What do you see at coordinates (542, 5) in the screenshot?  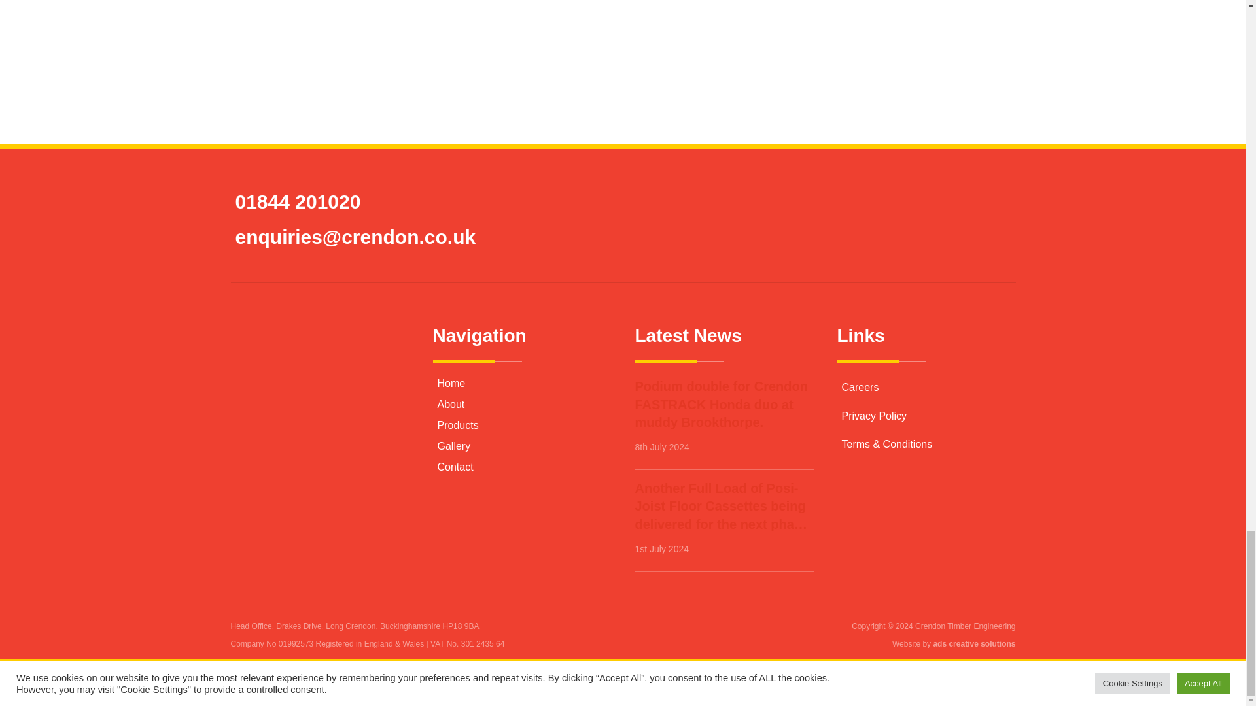 I see `ISO9001BLUE2022` at bounding box center [542, 5].